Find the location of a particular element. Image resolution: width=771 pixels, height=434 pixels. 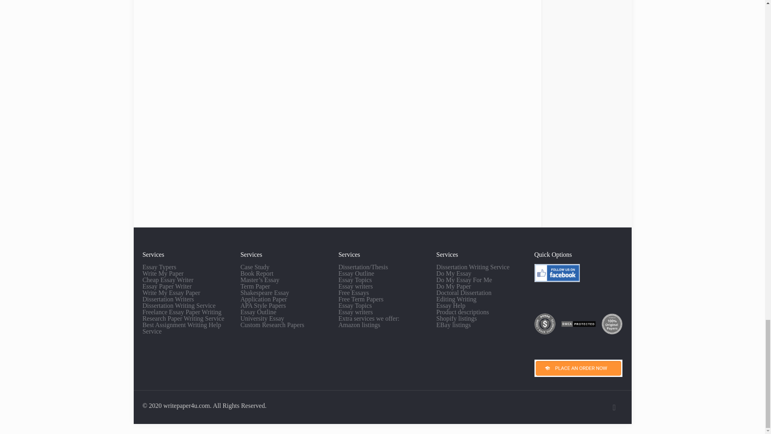

Cheap Essay Writer is located at coordinates (168, 280).